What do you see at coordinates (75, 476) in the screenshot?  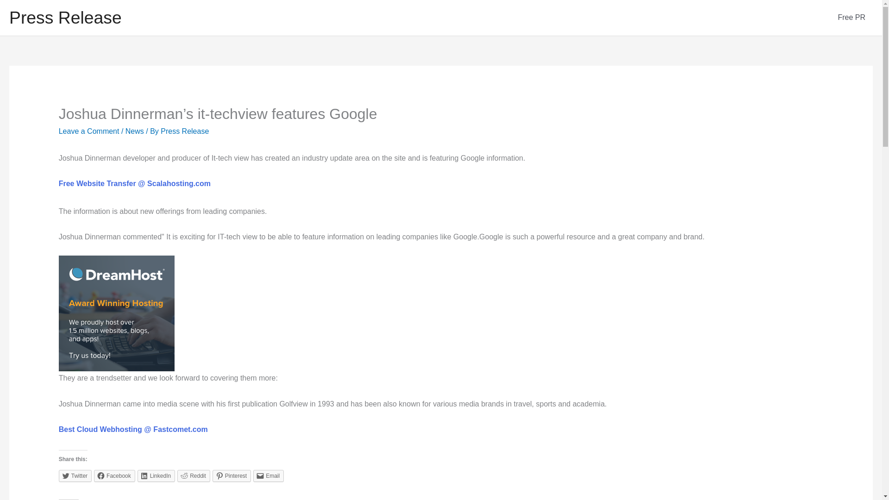 I see `Twitter` at bounding box center [75, 476].